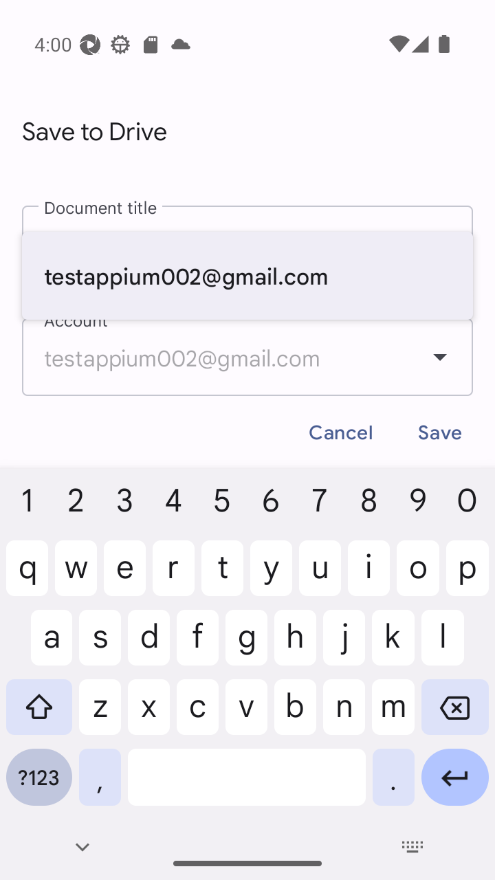 The width and height of the screenshot is (495, 880). I want to click on Show dropdown menu, so click(440, 357).